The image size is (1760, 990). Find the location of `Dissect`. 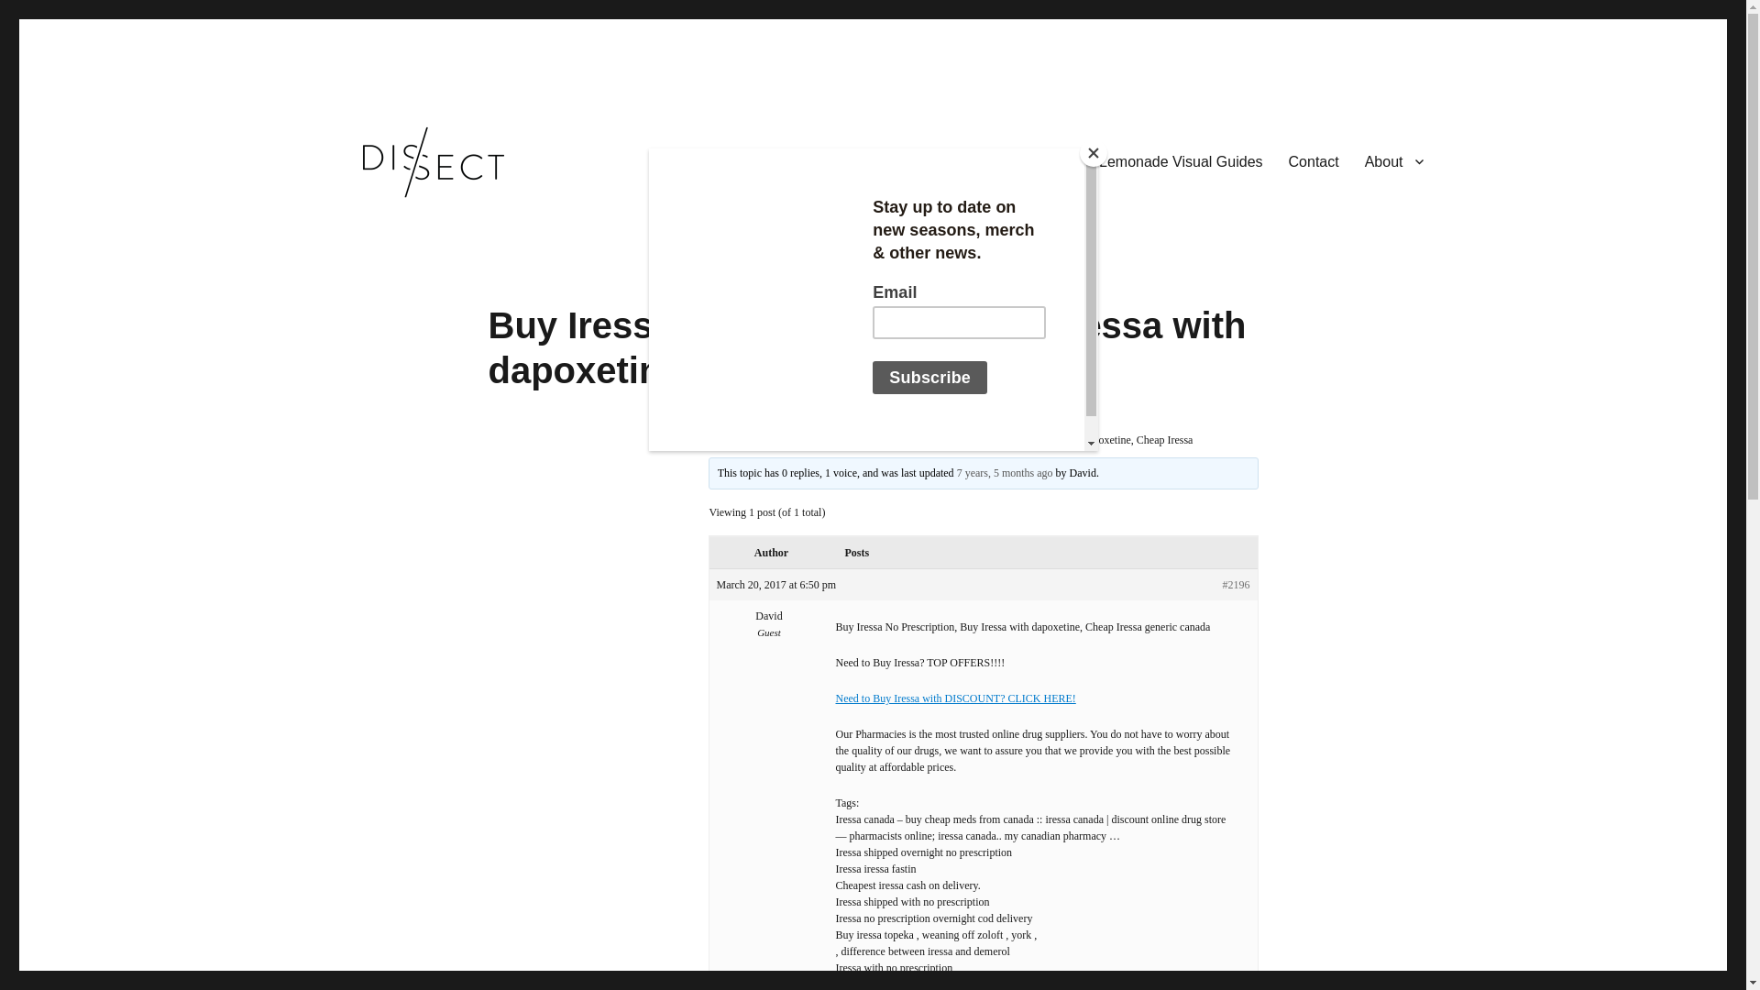

Dissect is located at coordinates (368, 229).